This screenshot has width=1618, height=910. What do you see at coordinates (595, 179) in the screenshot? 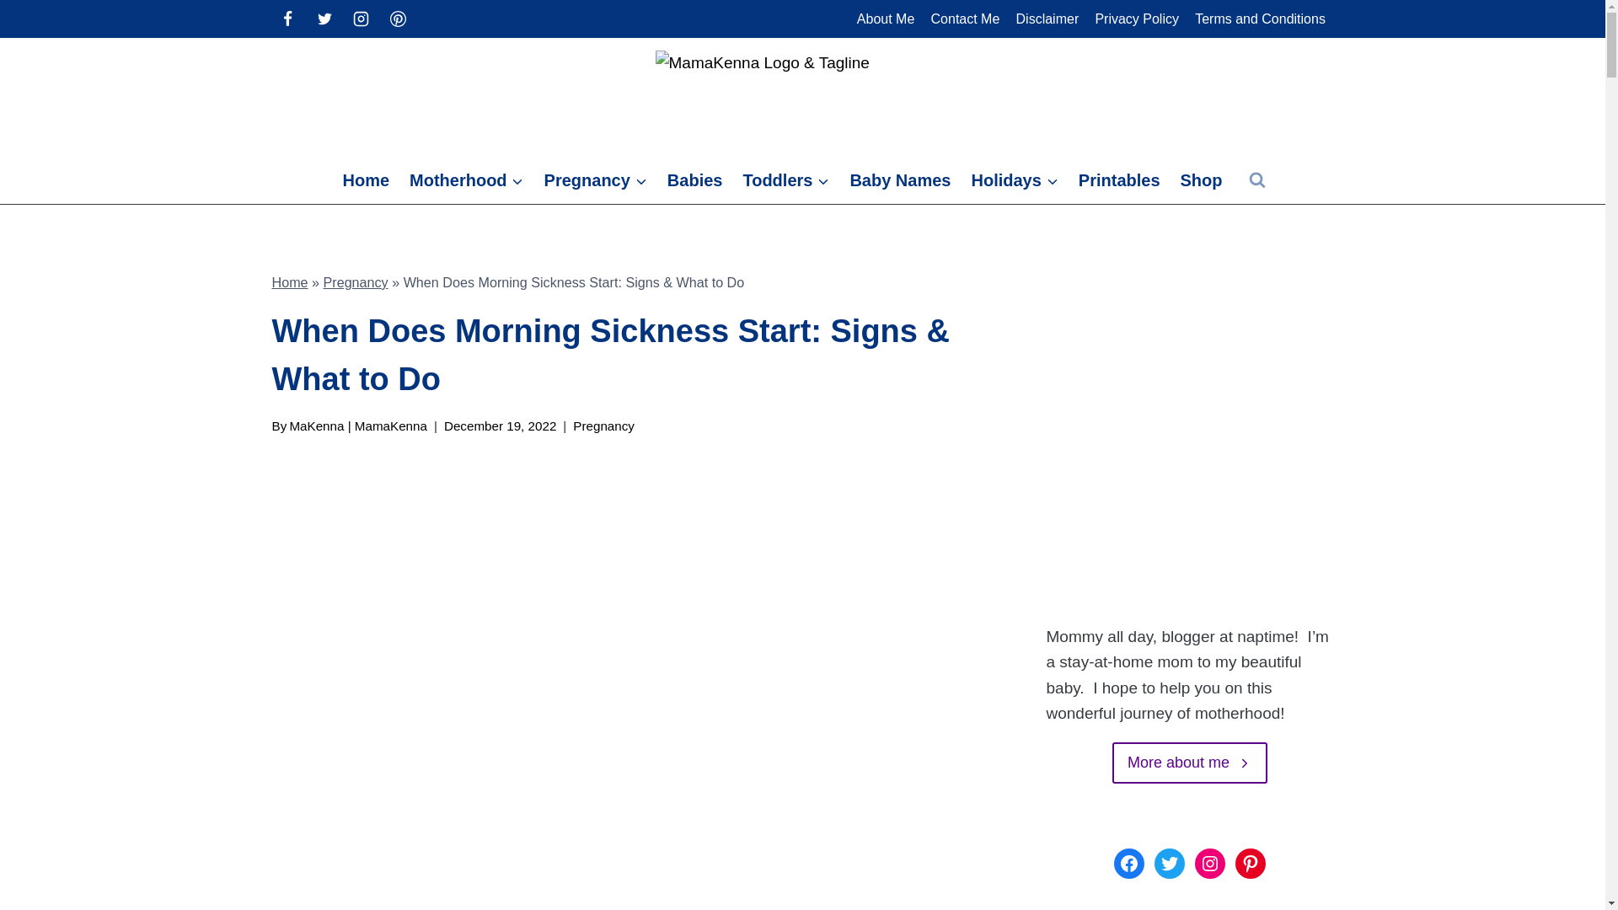
I see `Pregnancy` at bounding box center [595, 179].